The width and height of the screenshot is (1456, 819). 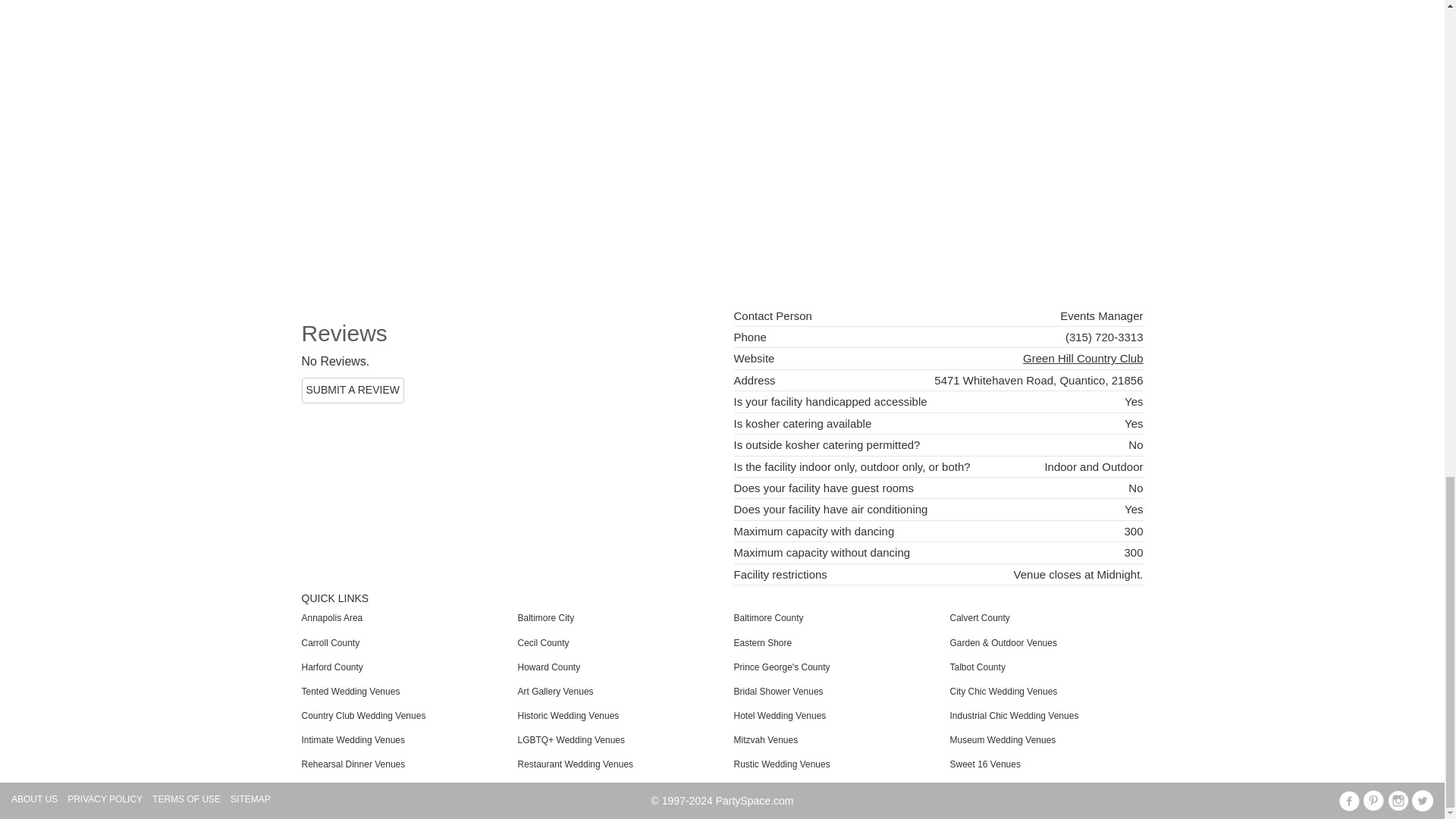 I want to click on Pinterest, so click(x=1373, y=801).